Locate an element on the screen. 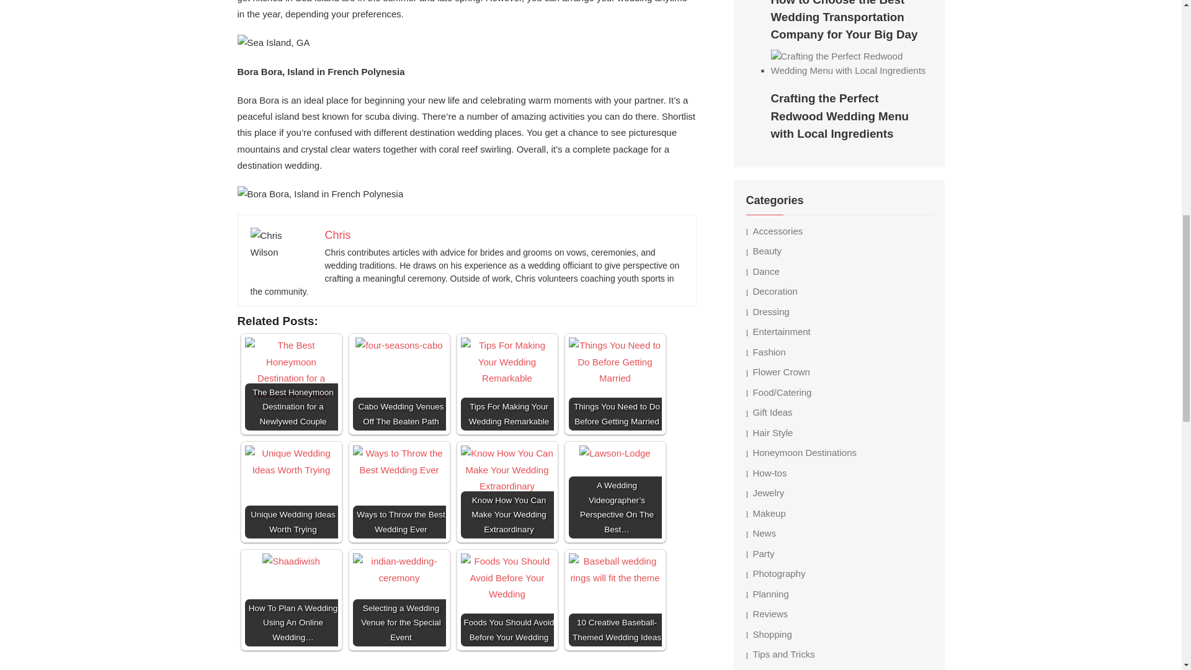 The height and width of the screenshot is (670, 1191). Unique Wedding Ideas Worth Trying is located at coordinates (290, 462).